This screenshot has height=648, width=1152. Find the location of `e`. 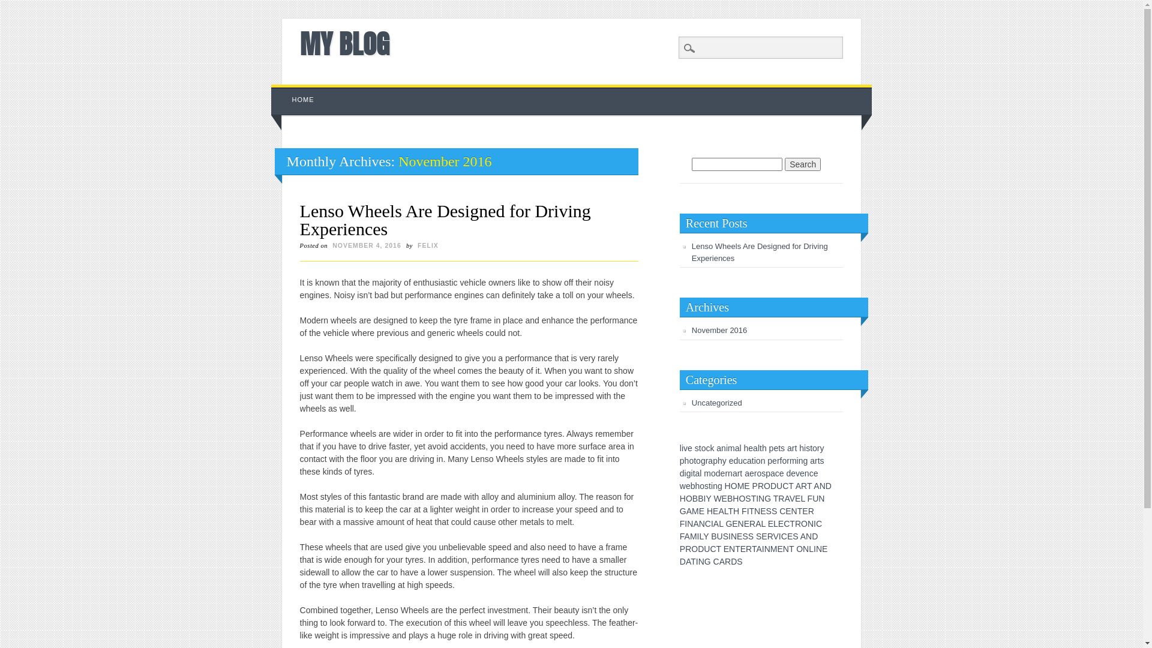

e is located at coordinates (775, 461).